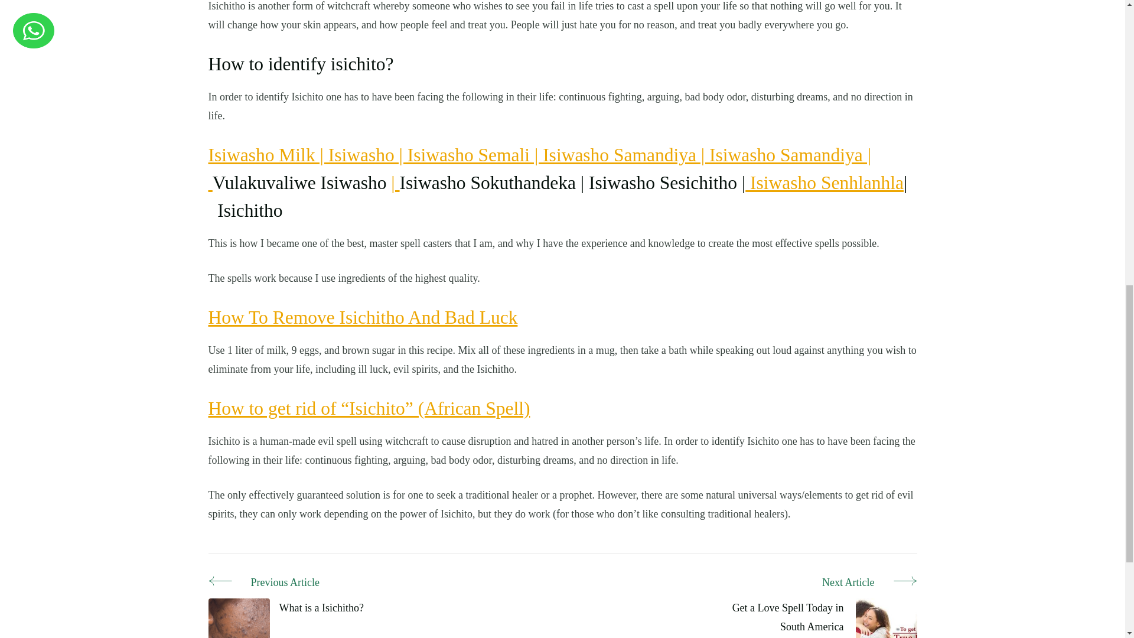  I want to click on  Isiwasho Senhlanhla, so click(825, 183).